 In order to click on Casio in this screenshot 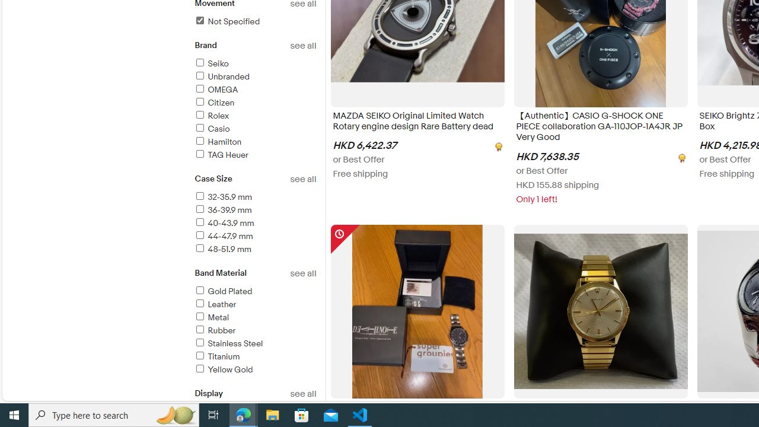, I will do `click(255, 129)`.